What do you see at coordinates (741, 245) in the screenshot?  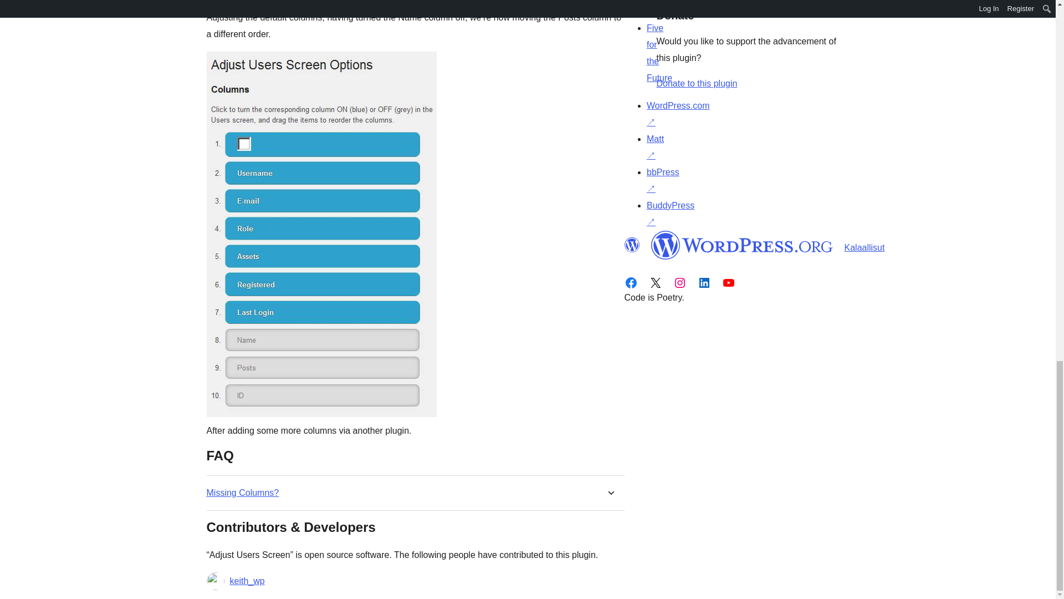 I see `WordPress.org` at bounding box center [741, 245].